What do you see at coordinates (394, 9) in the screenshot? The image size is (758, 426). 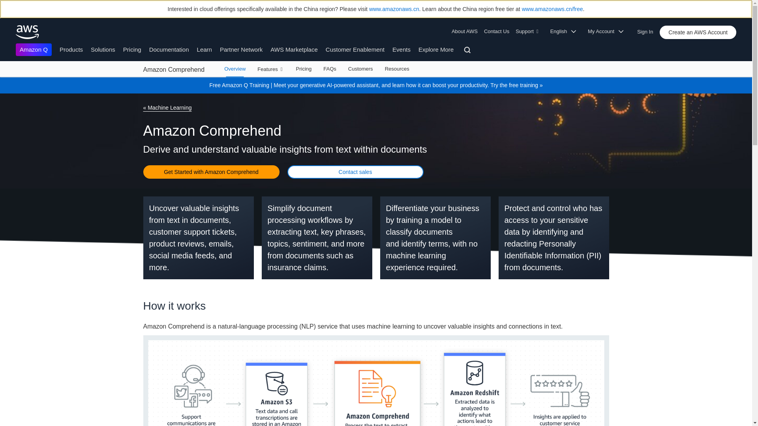 I see `www.amazonaws.cn` at bounding box center [394, 9].